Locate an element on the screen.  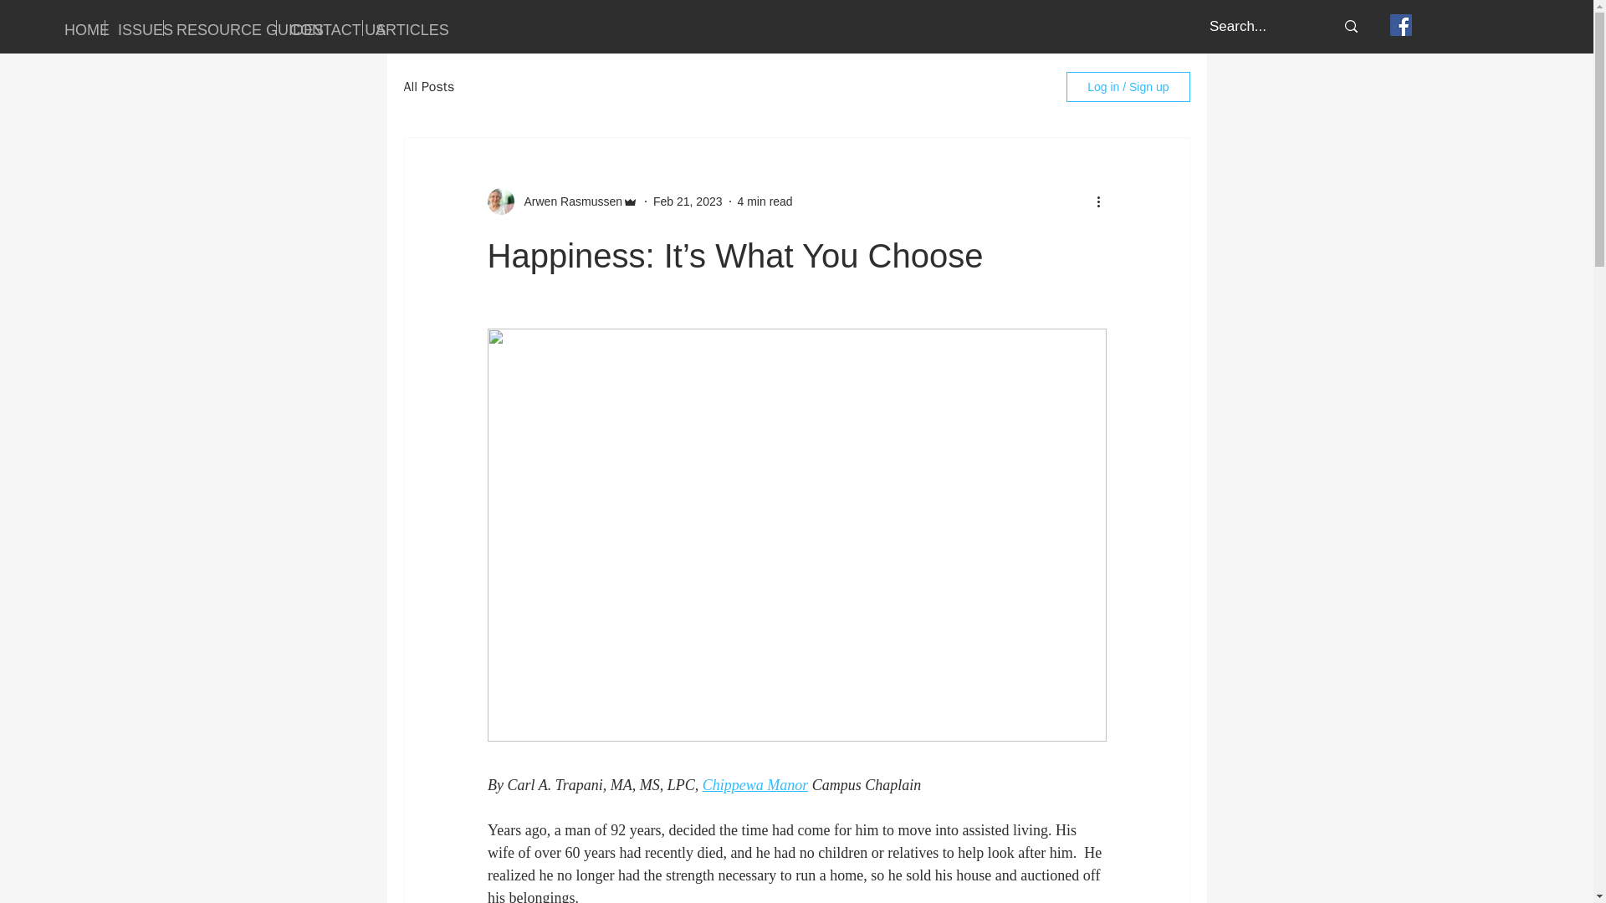
HOME is located at coordinates (77, 28).